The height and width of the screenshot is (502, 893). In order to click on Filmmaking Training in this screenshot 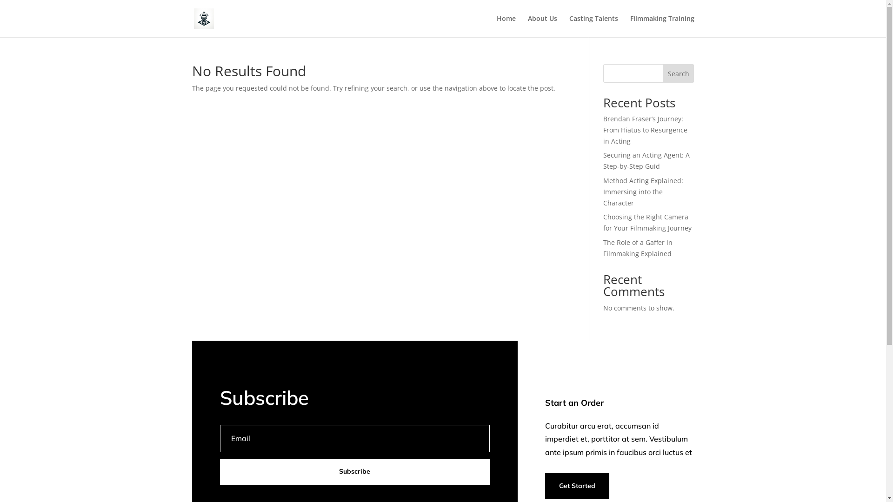, I will do `click(662, 26)`.